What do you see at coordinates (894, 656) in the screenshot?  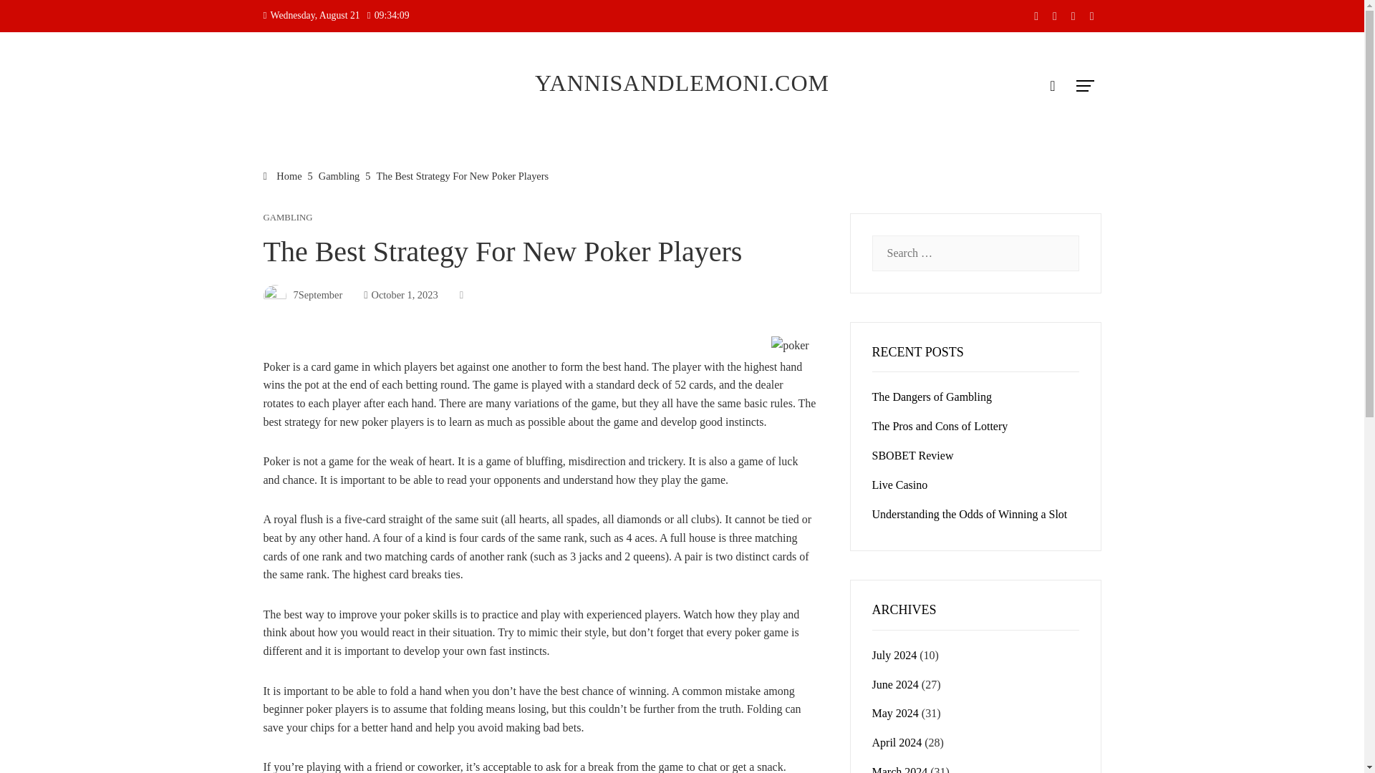 I see `July 2024` at bounding box center [894, 656].